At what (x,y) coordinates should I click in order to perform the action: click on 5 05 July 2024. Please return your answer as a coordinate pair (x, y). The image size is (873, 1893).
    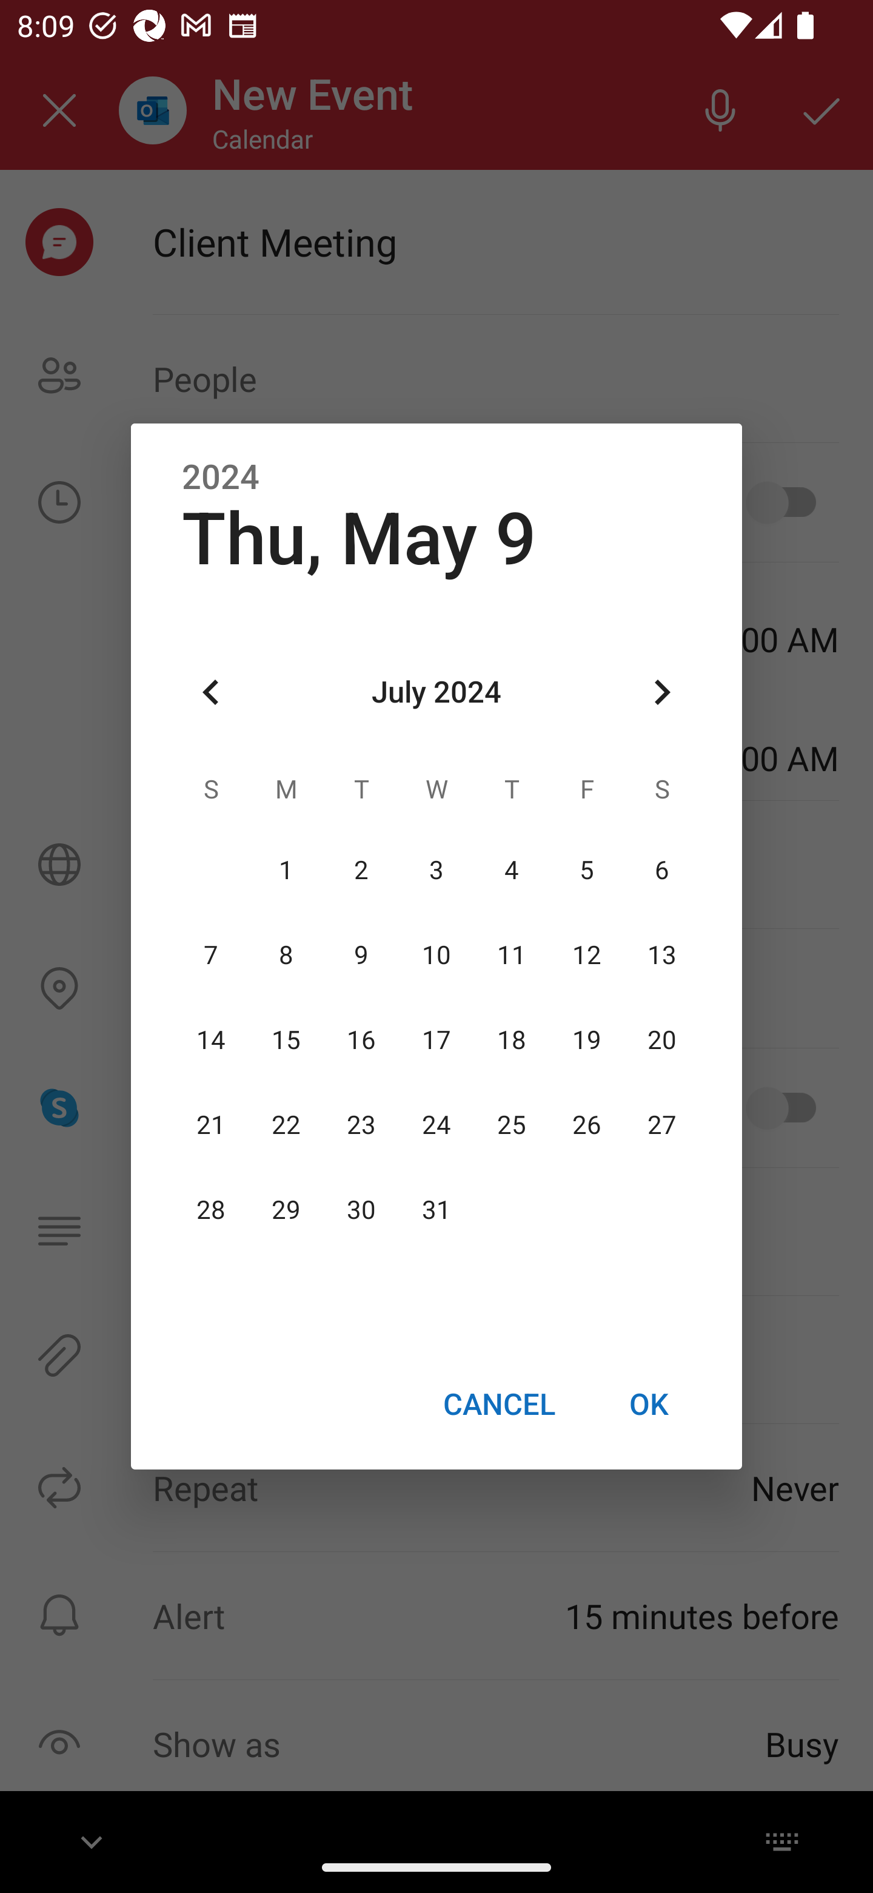
    Looking at the image, I should click on (586, 870).